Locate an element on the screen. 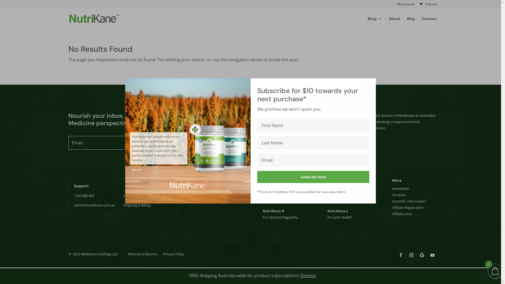 The image size is (505, 284). Visit MediKane is located at coordinates (347, 137).